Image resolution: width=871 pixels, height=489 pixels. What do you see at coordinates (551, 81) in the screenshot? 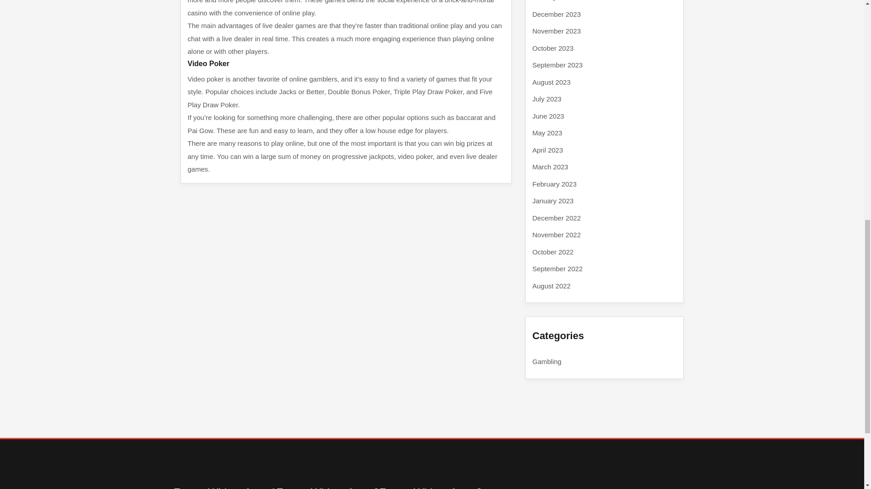
I see `August 2023` at bounding box center [551, 81].